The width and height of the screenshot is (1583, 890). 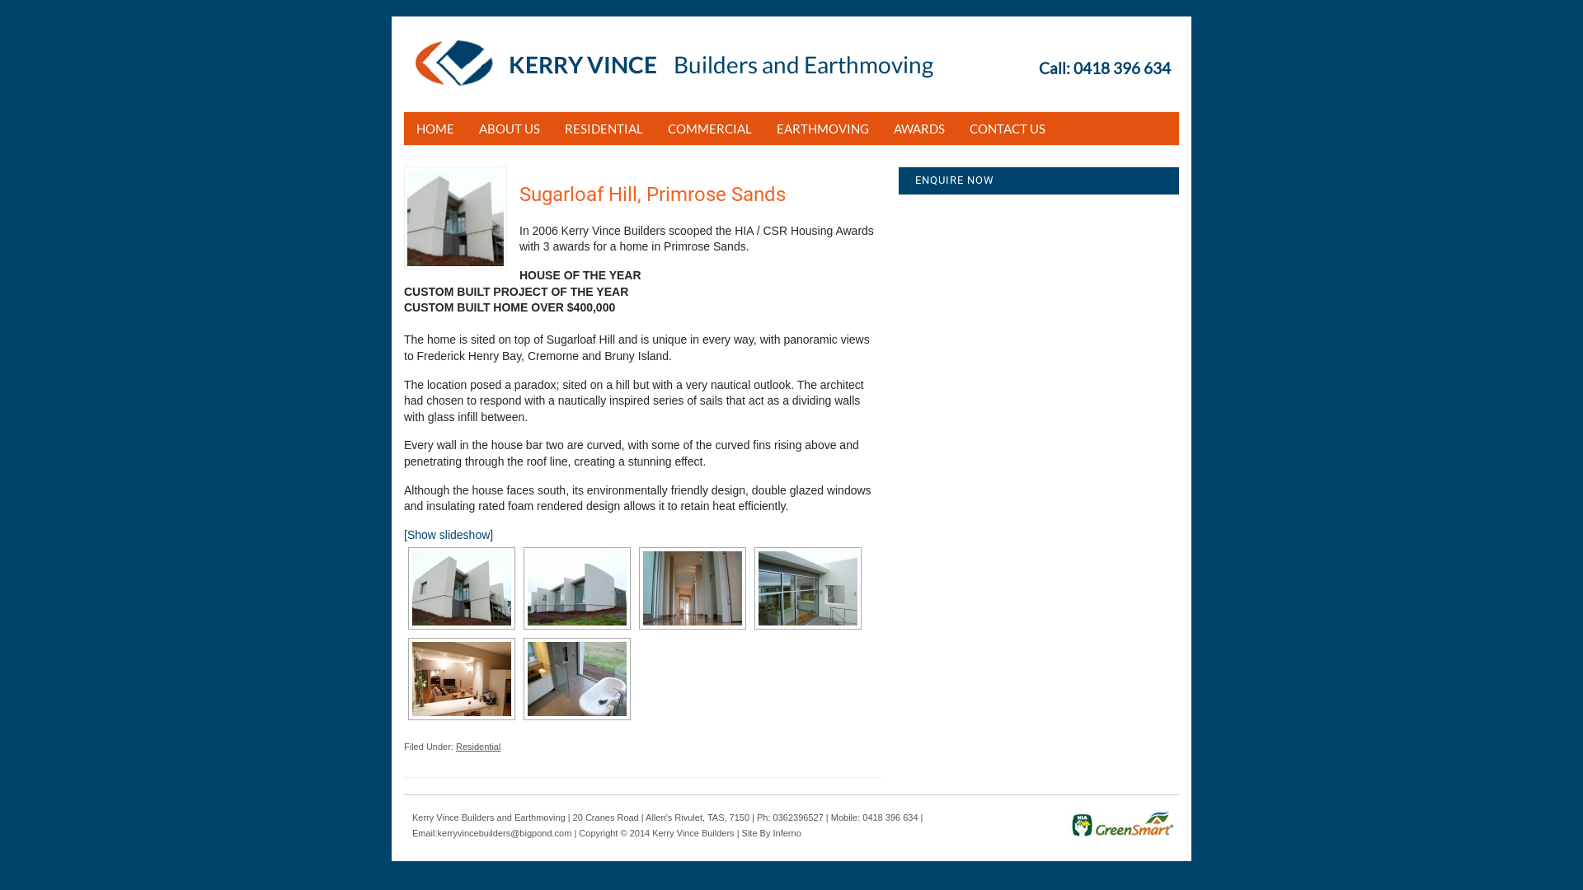 I want to click on Primrose Sands - Interior, so click(x=577, y=679).